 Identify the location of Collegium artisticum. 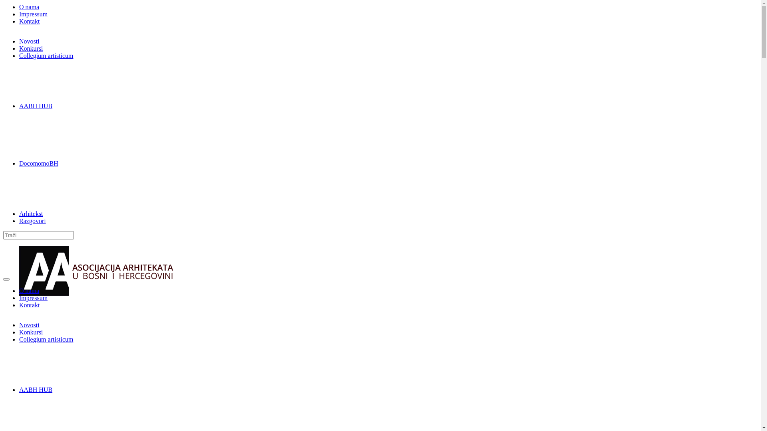
(46, 56).